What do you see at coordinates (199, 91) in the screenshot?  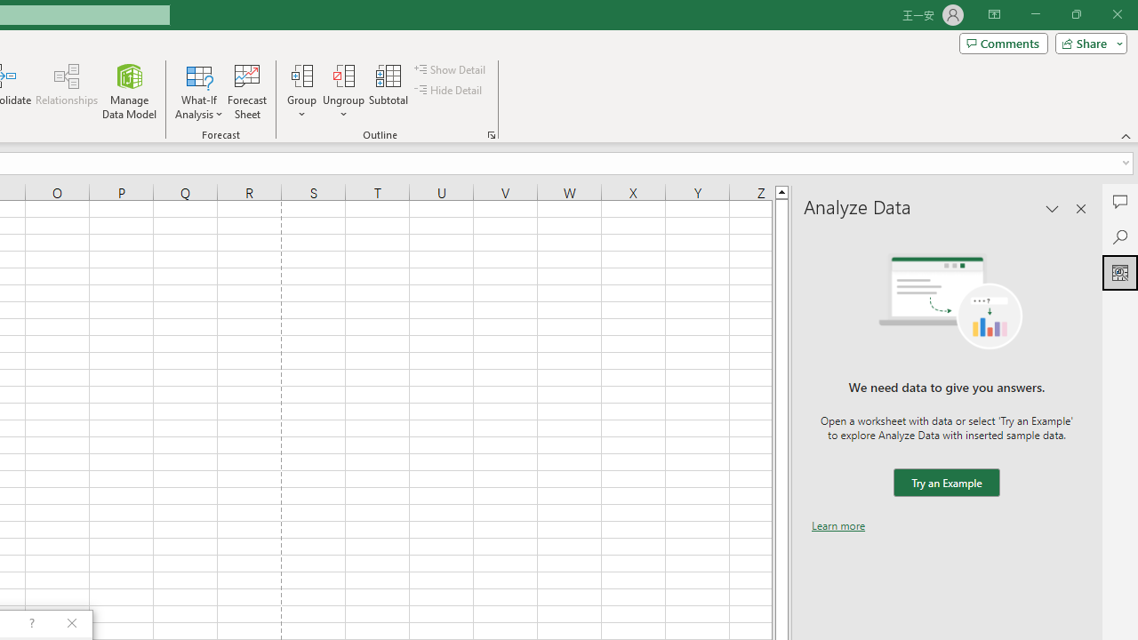 I see `What-If Analysis` at bounding box center [199, 91].